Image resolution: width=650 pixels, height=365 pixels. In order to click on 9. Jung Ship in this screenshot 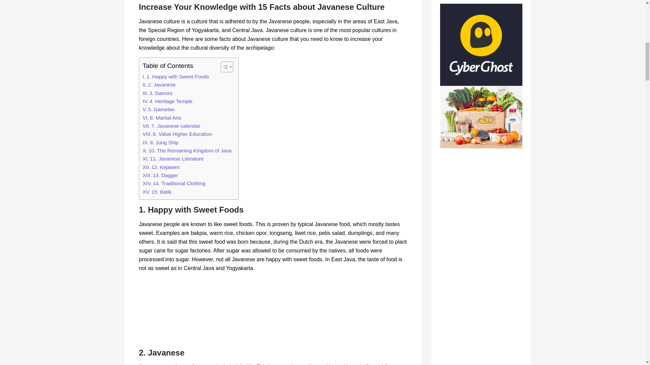, I will do `click(160, 143)`.